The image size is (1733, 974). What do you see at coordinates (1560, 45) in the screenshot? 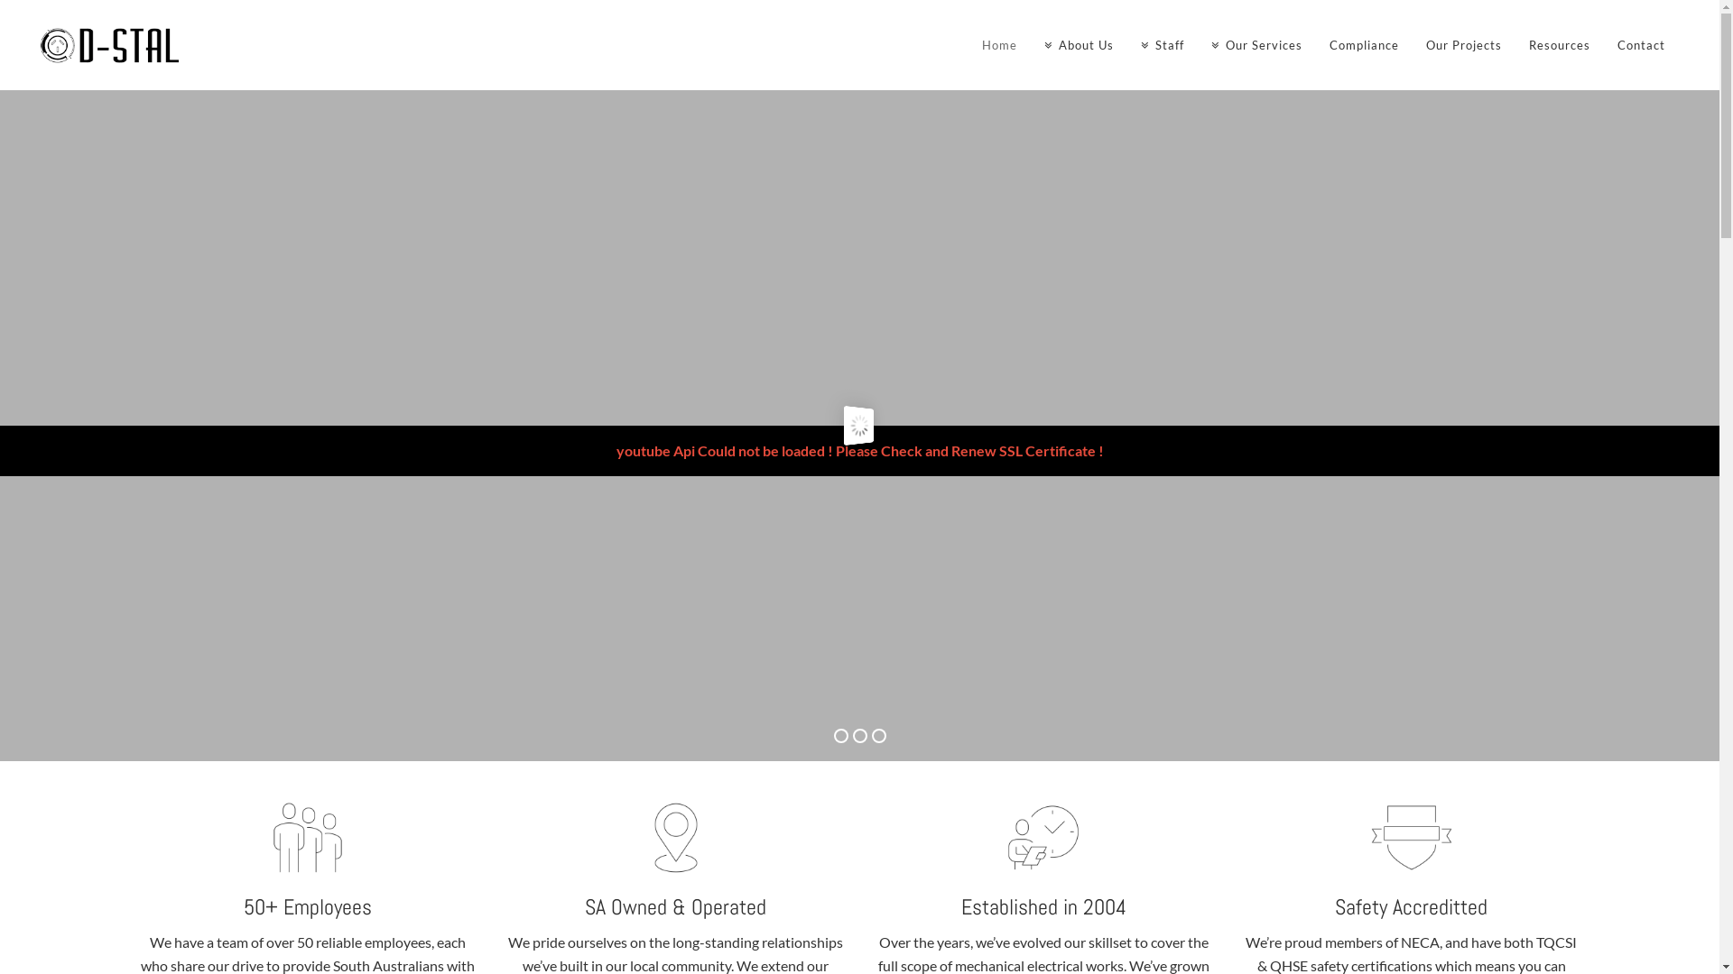
I see `Resources` at bounding box center [1560, 45].